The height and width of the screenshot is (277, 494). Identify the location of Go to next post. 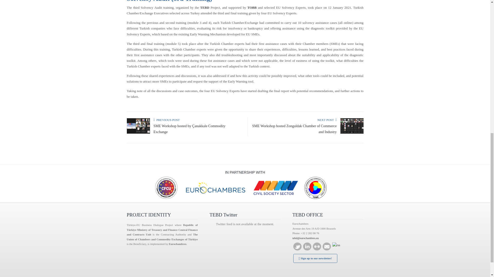
(327, 120).